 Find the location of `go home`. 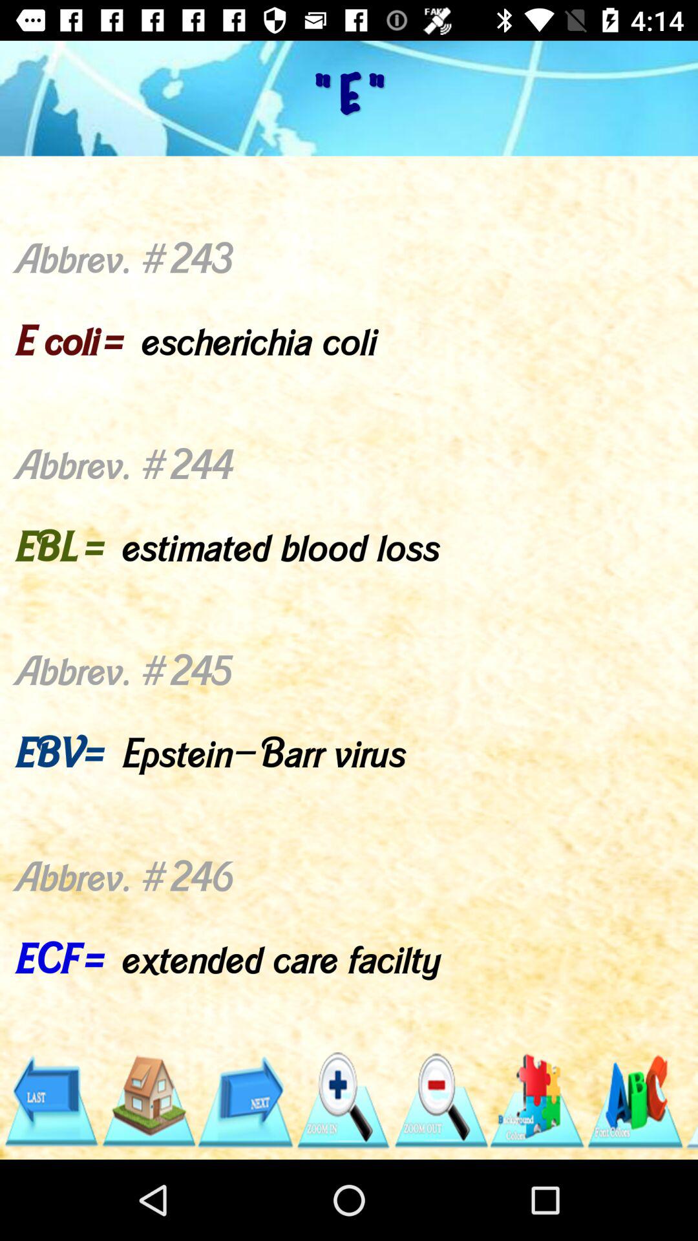

go home is located at coordinates (147, 1101).